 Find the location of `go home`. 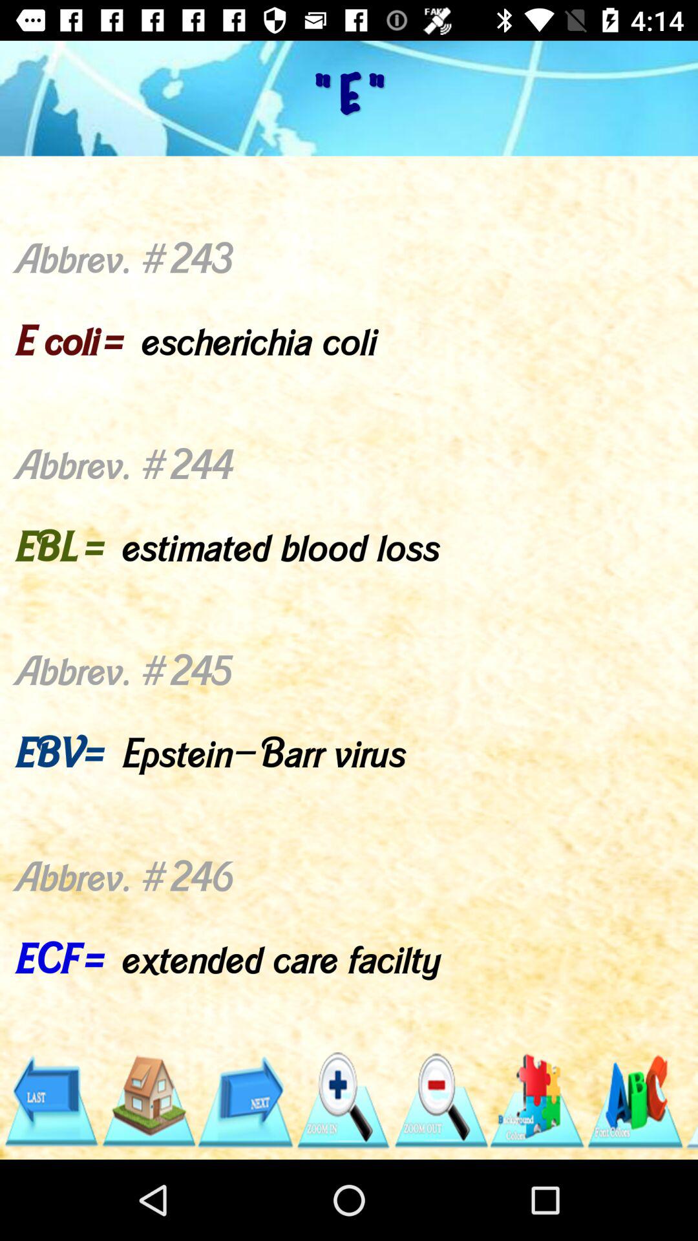

go home is located at coordinates (147, 1101).